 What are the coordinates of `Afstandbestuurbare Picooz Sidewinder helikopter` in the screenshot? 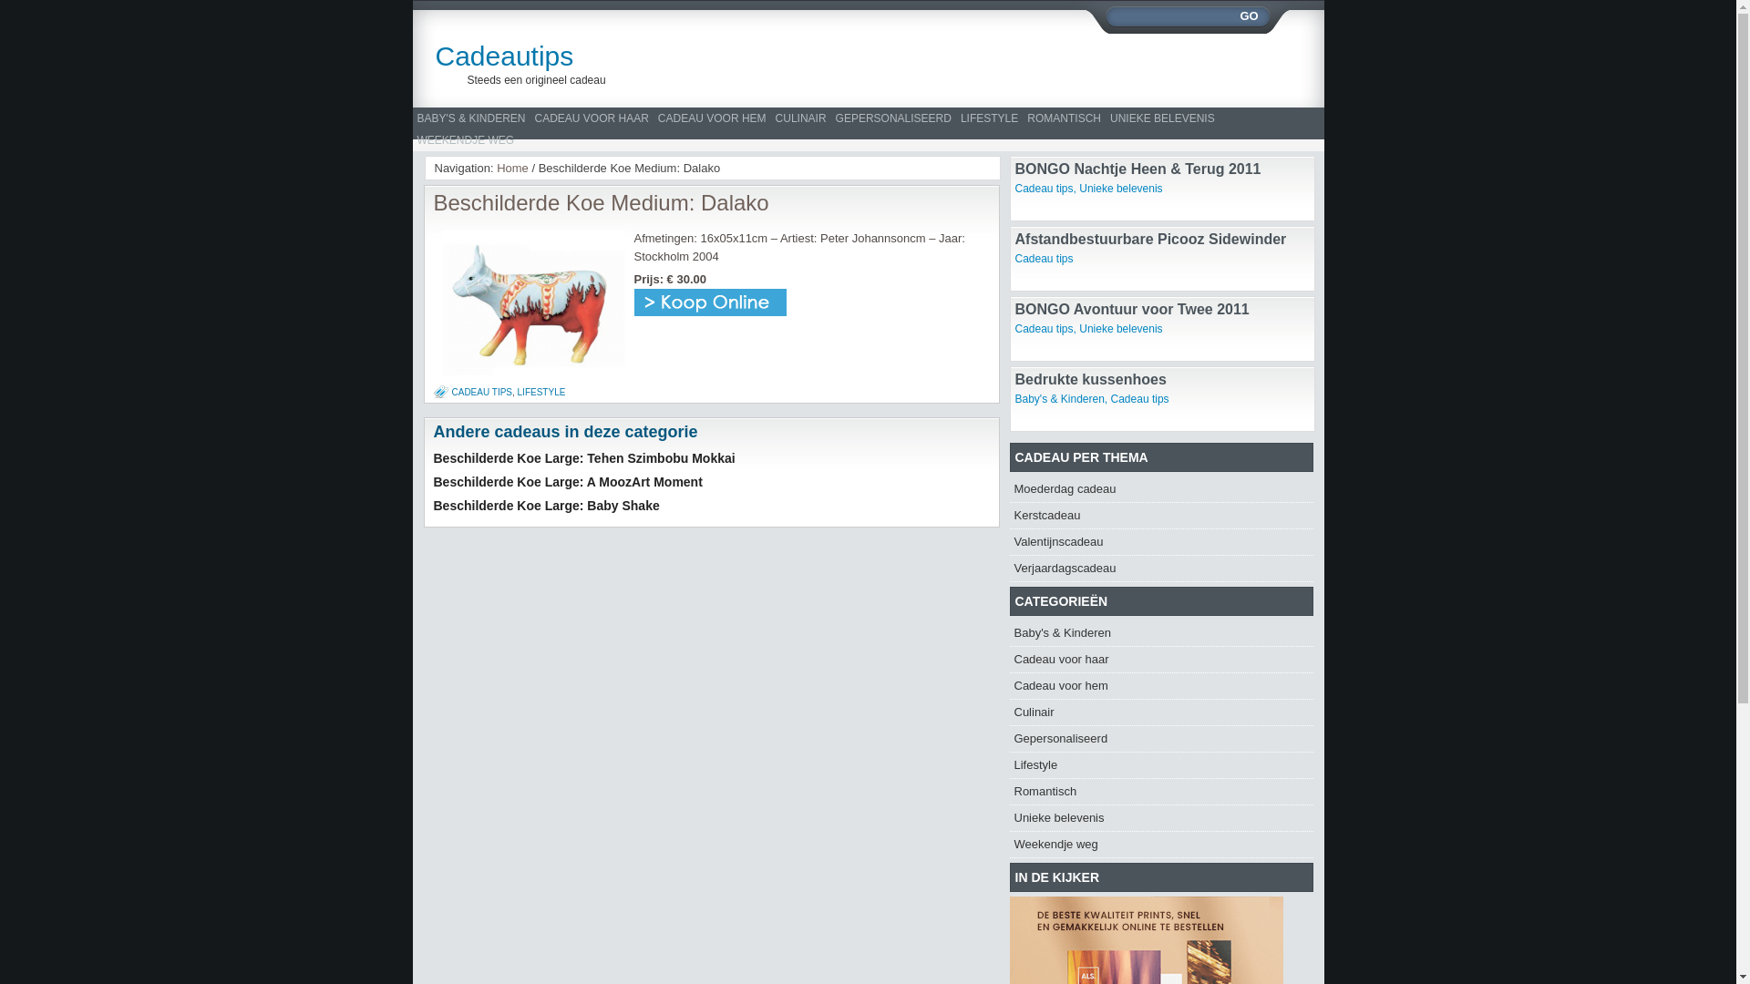 It's located at (1151, 248).